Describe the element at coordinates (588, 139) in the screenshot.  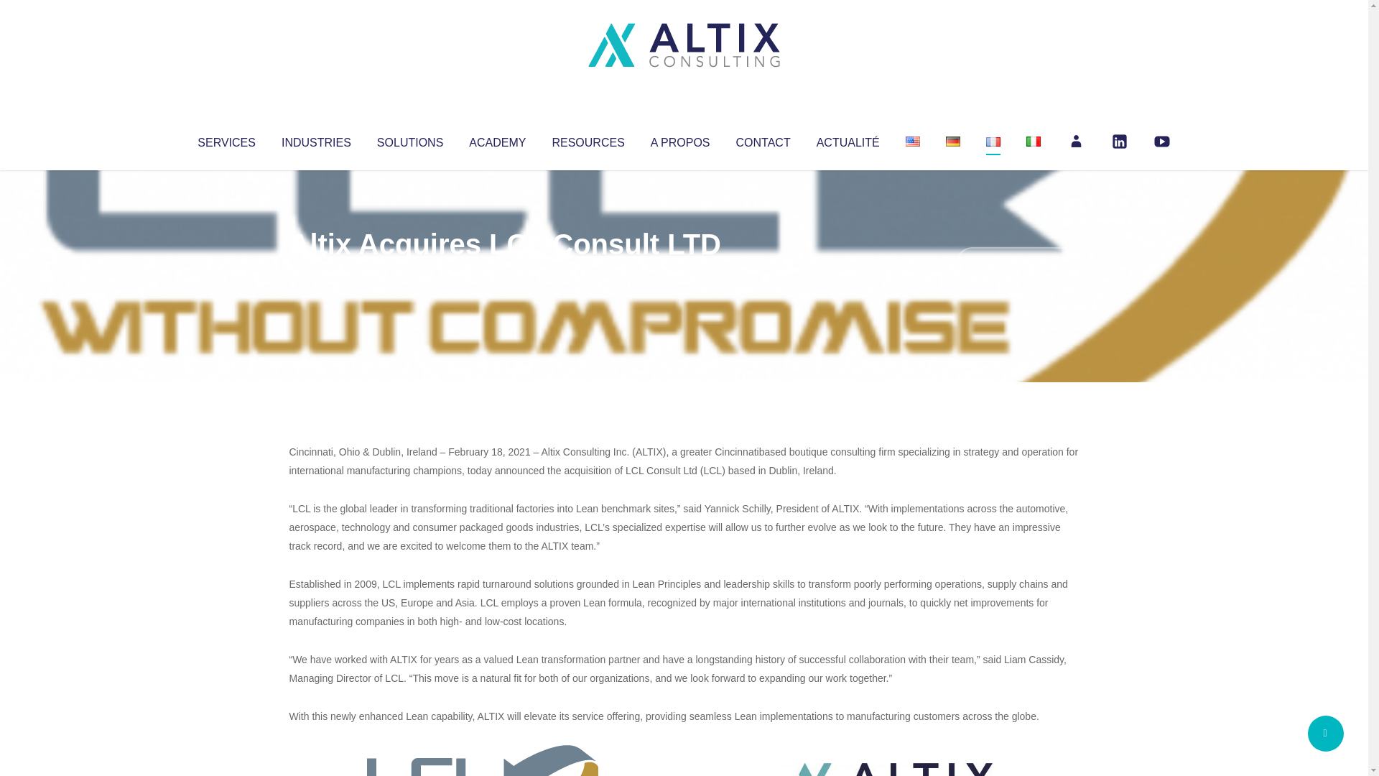
I see `RESOURCES` at that location.